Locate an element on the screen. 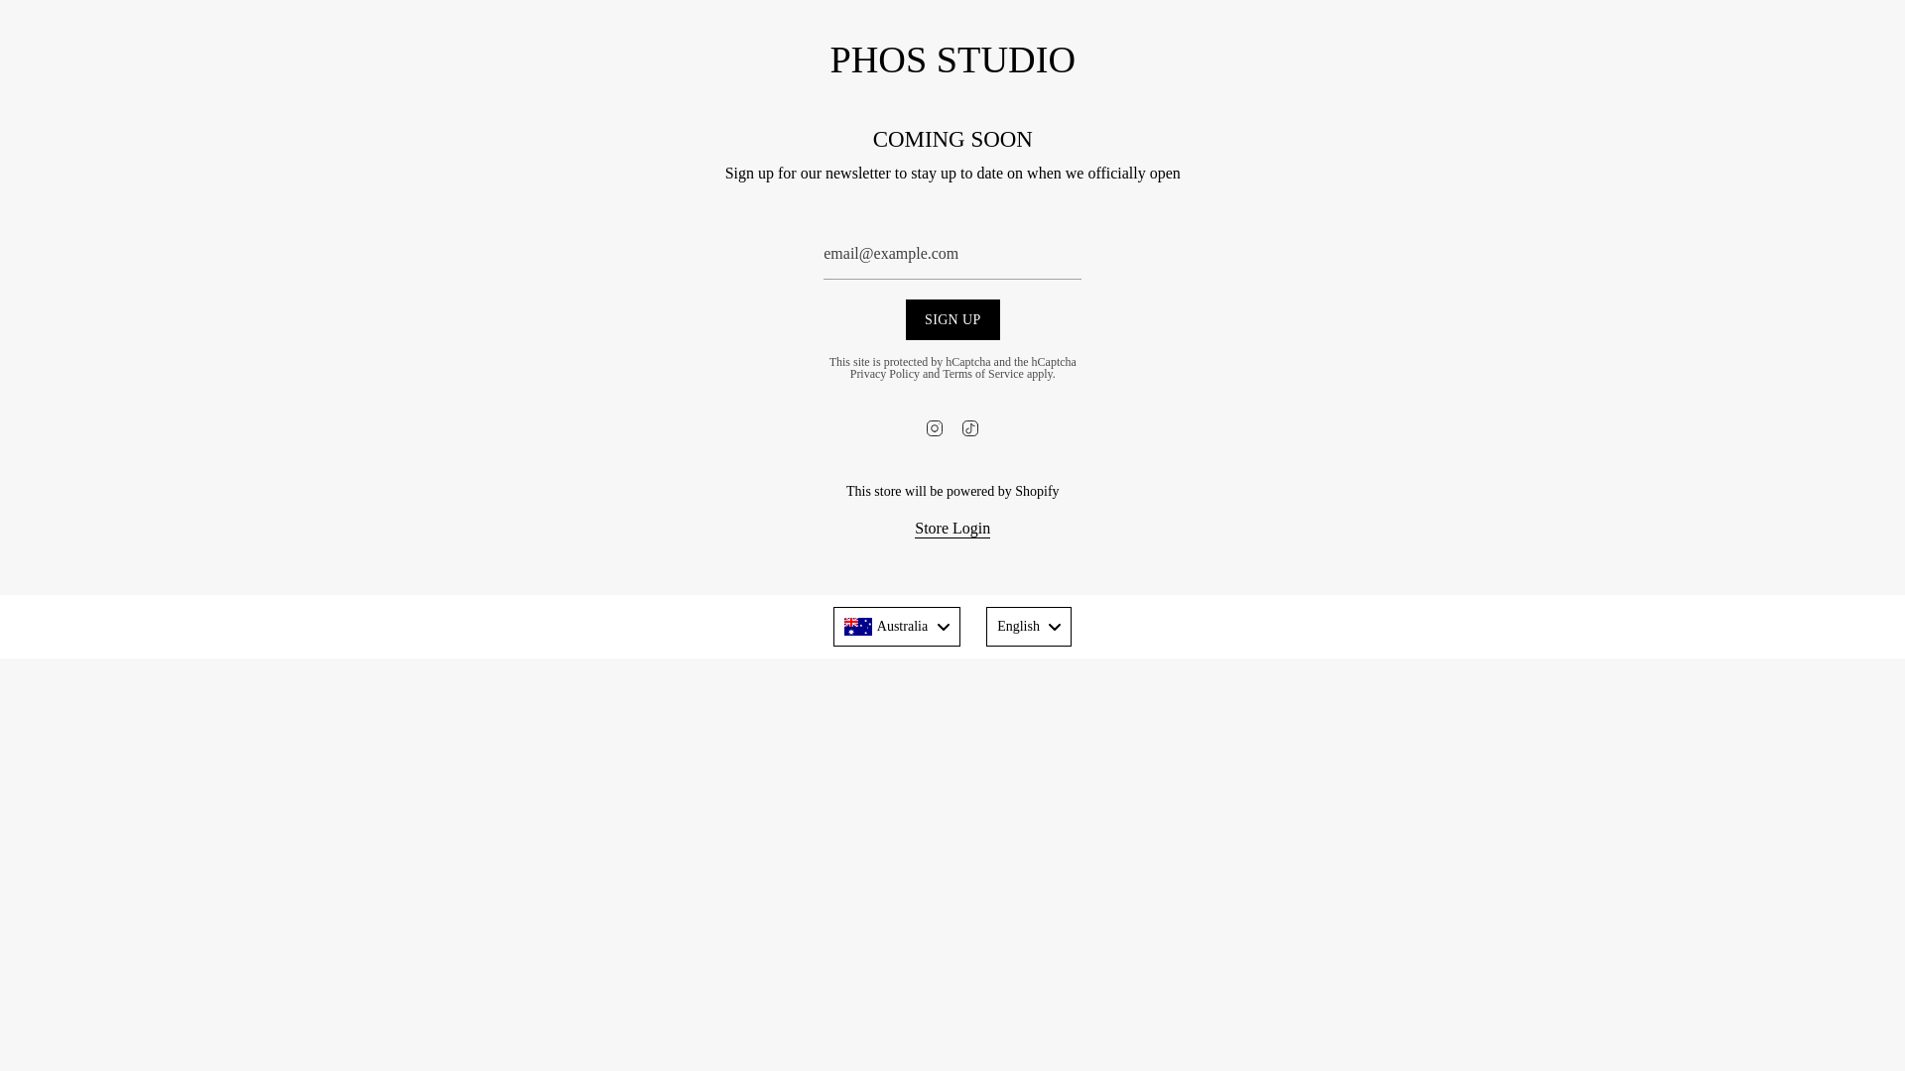 This screenshot has height=1071, width=1905. Australia is located at coordinates (897, 627).